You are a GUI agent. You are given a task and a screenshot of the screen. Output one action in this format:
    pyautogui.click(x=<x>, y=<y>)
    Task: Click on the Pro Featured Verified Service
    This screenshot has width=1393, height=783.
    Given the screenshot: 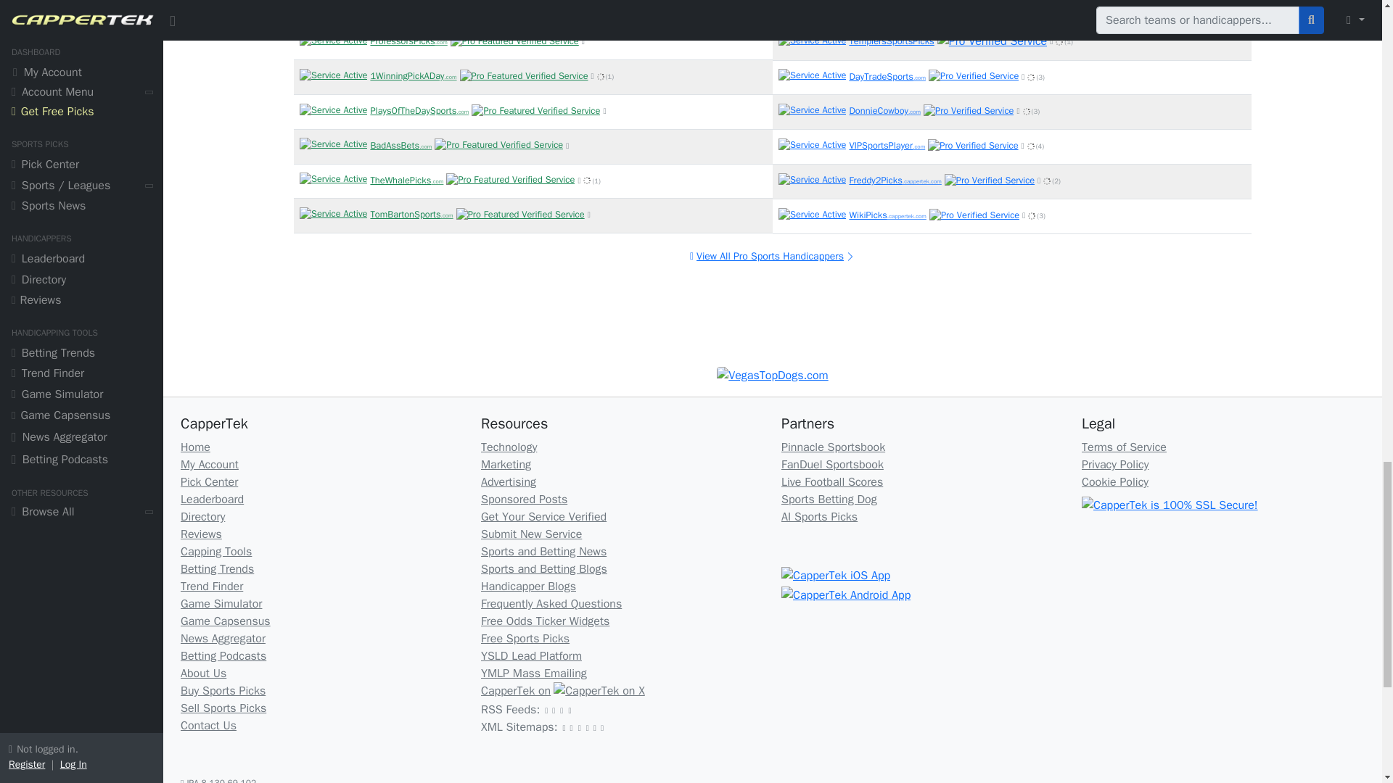 What is the action you would take?
    pyautogui.click(x=439, y=7)
    